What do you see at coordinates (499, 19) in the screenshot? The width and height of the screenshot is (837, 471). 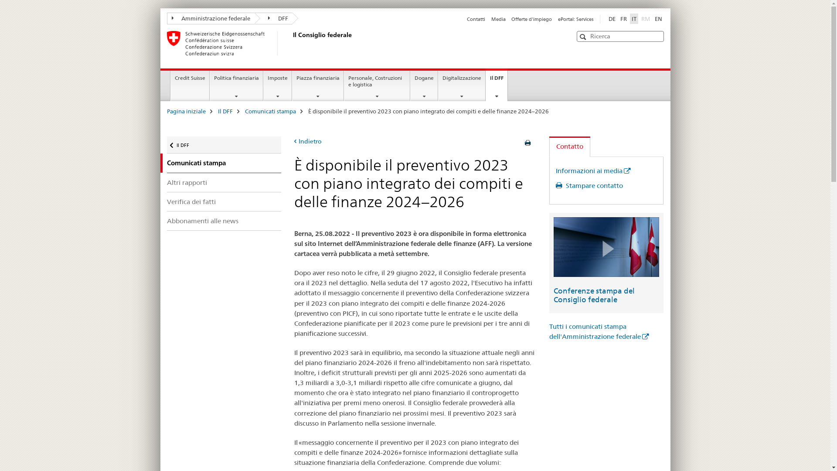 I see `Media` at bounding box center [499, 19].